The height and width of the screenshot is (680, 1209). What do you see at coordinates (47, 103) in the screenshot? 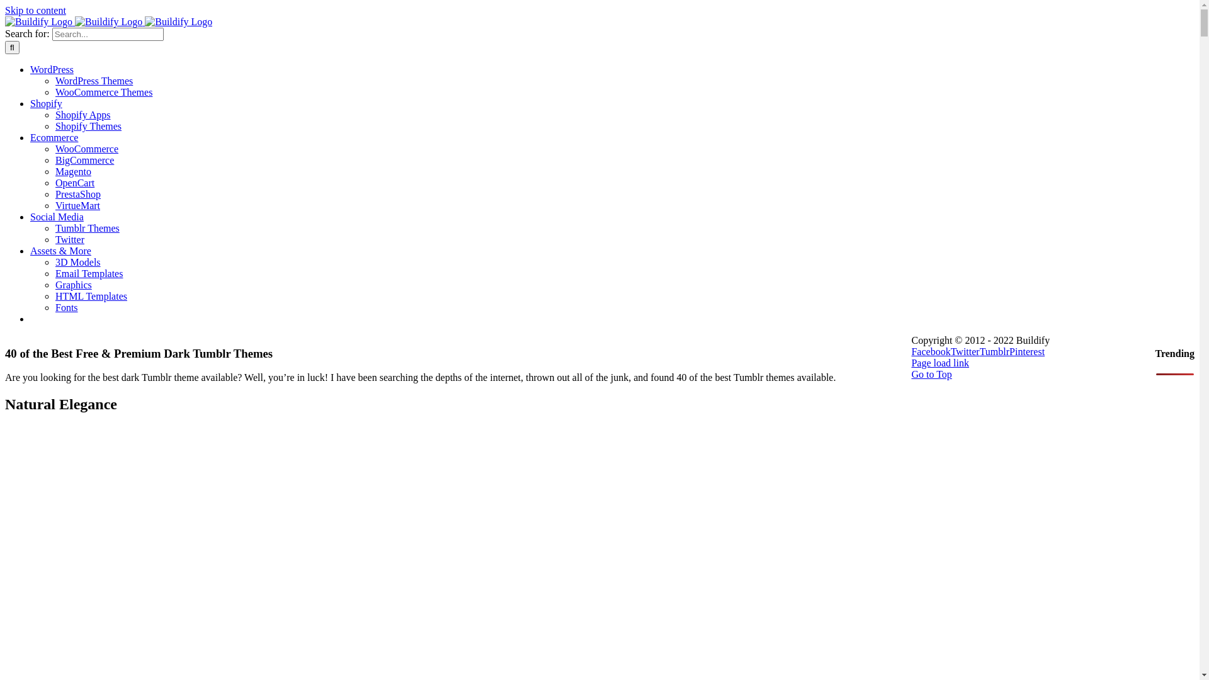
I see `Shopify` at bounding box center [47, 103].